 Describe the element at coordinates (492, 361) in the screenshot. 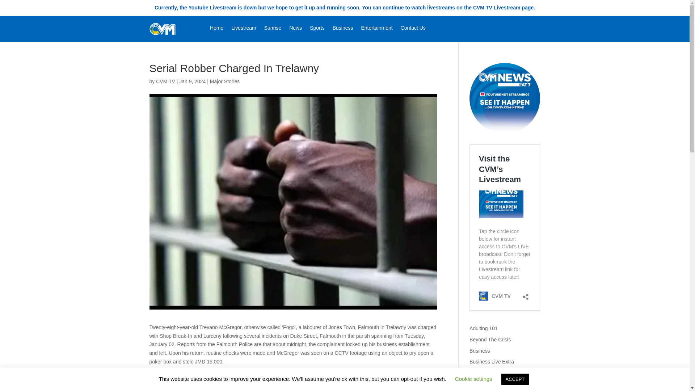

I see `Business Live Extra` at that location.